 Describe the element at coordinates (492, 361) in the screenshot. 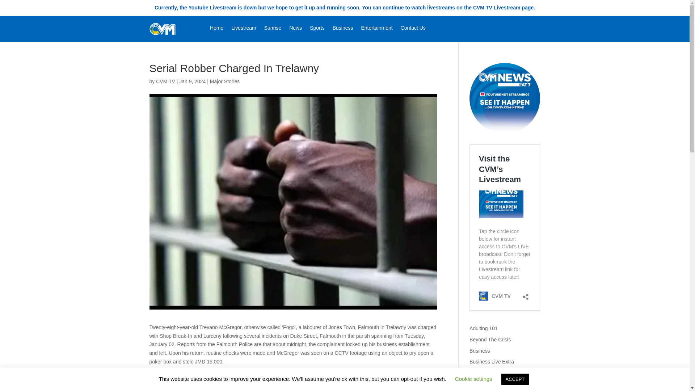

I see `Business Live Extra` at that location.